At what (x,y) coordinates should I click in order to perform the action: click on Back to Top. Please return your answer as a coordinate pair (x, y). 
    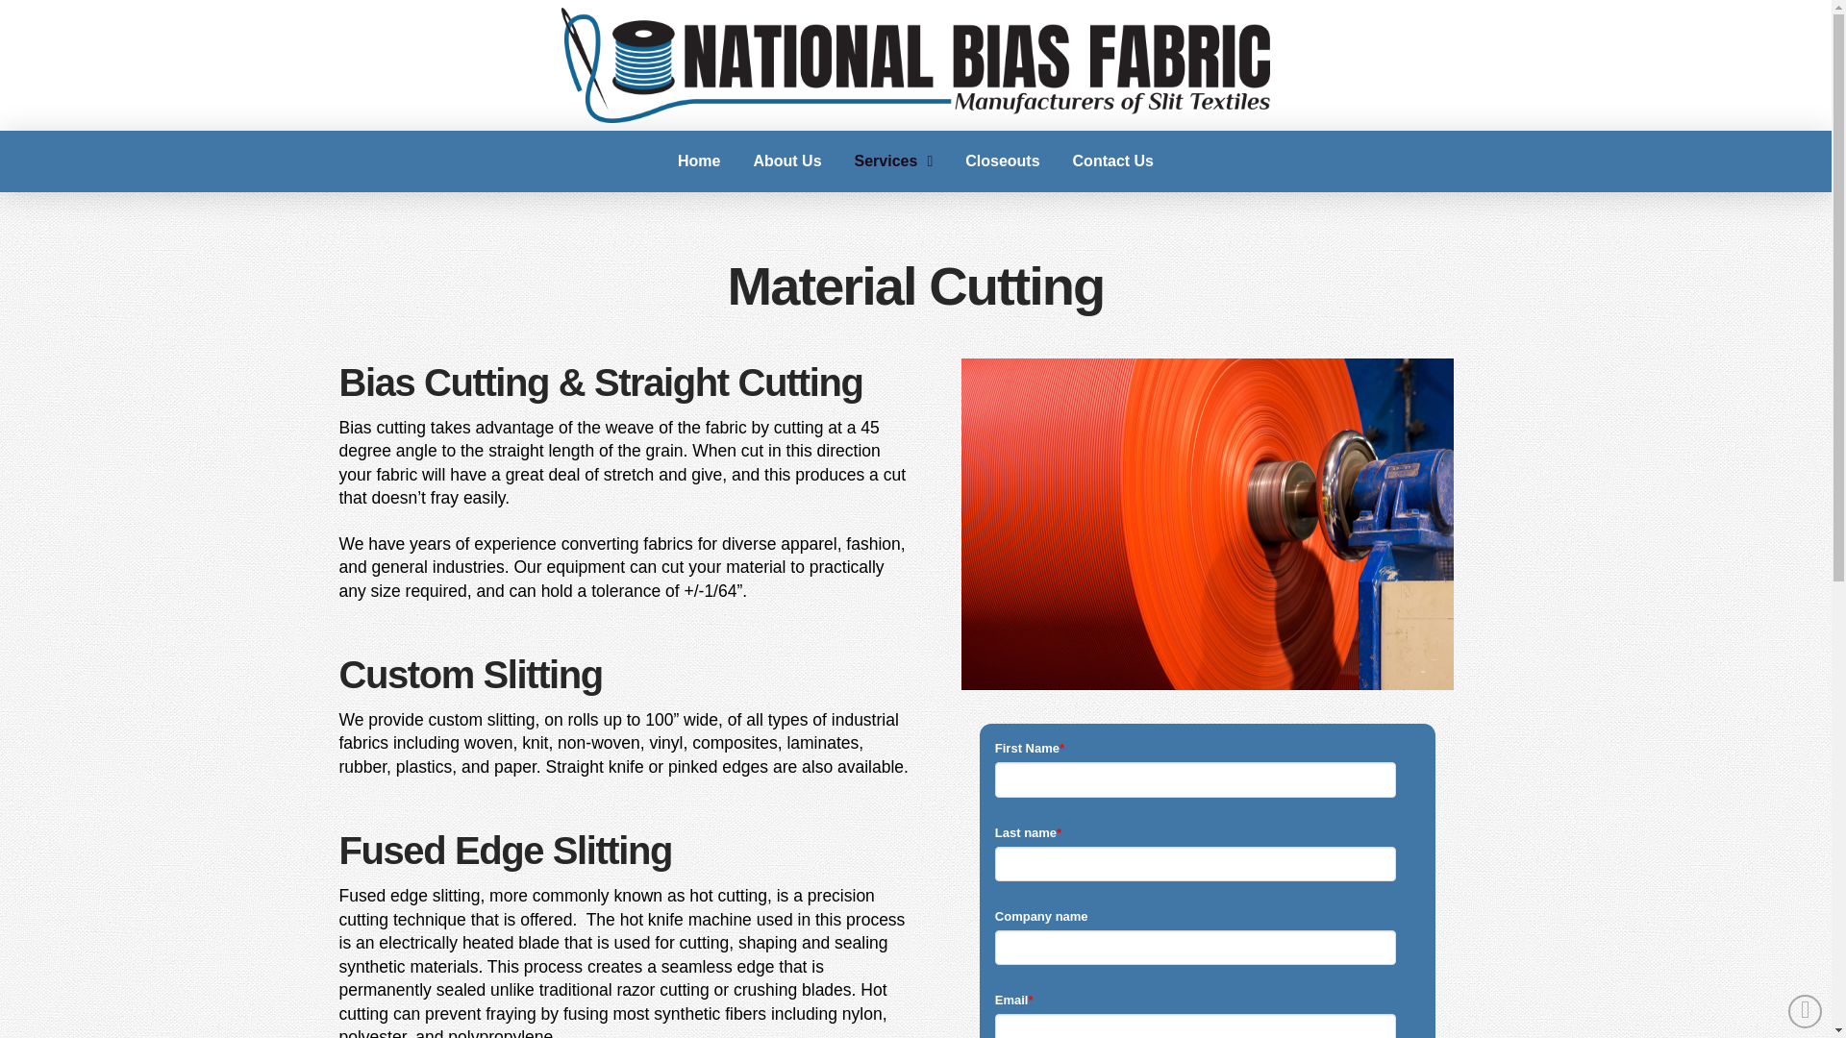
    Looking at the image, I should click on (1806, 1011).